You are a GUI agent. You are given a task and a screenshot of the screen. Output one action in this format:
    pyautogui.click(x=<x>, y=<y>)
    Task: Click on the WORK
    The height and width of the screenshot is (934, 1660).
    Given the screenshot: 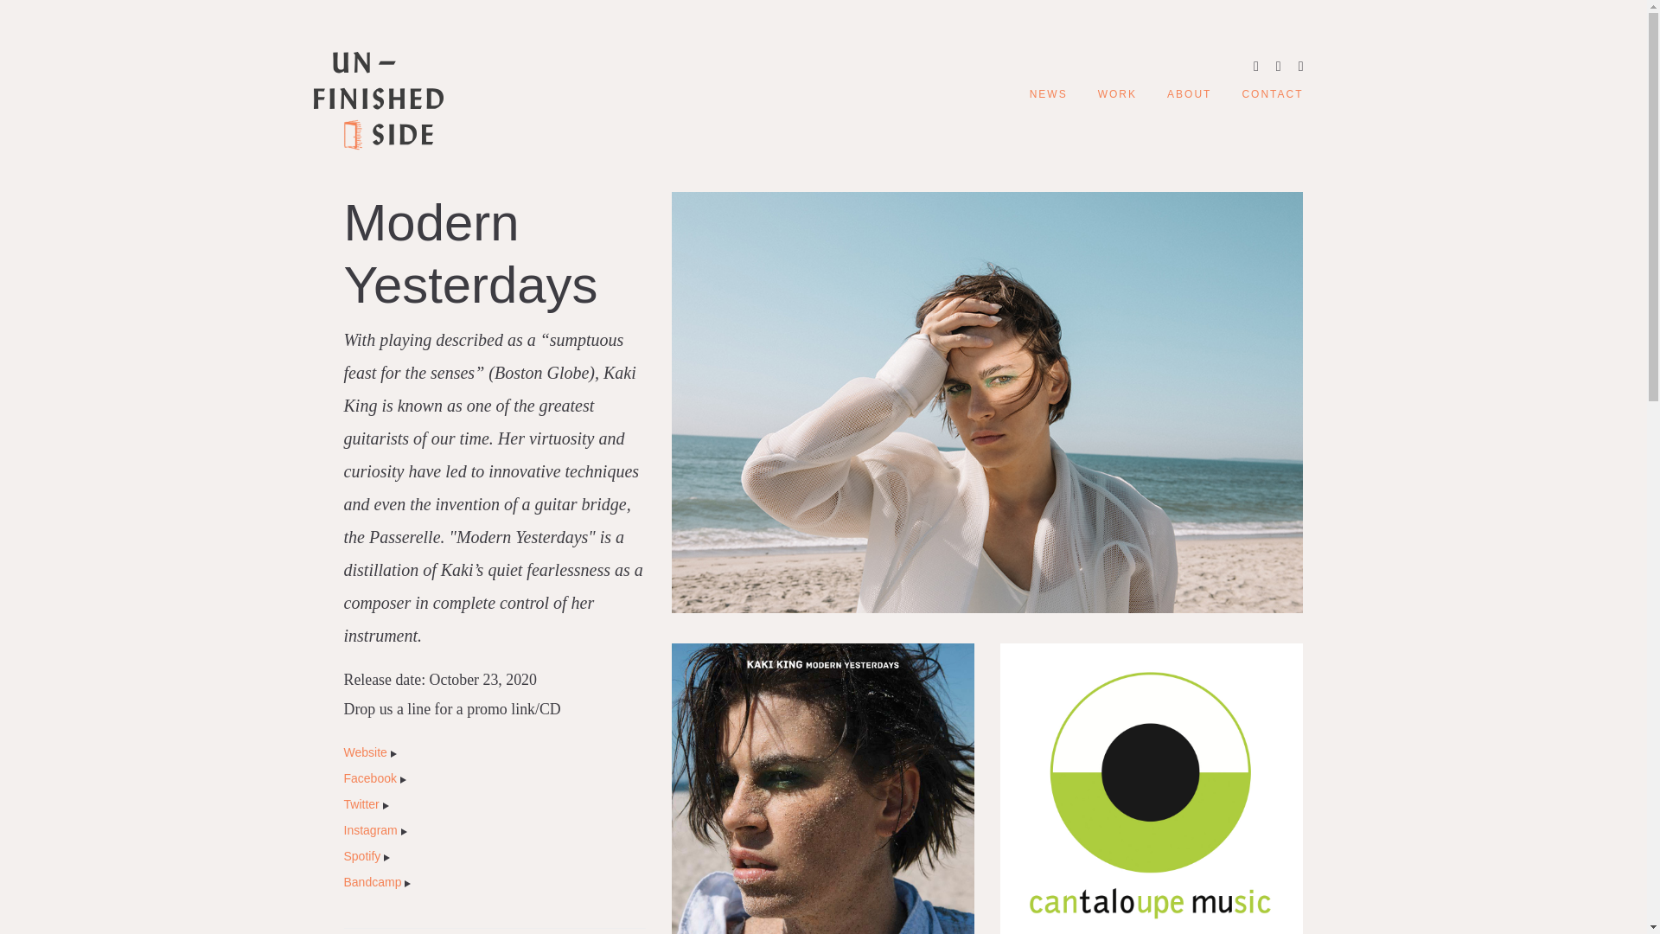 What is the action you would take?
    pyautogui.click(x=1117, y=93)
    